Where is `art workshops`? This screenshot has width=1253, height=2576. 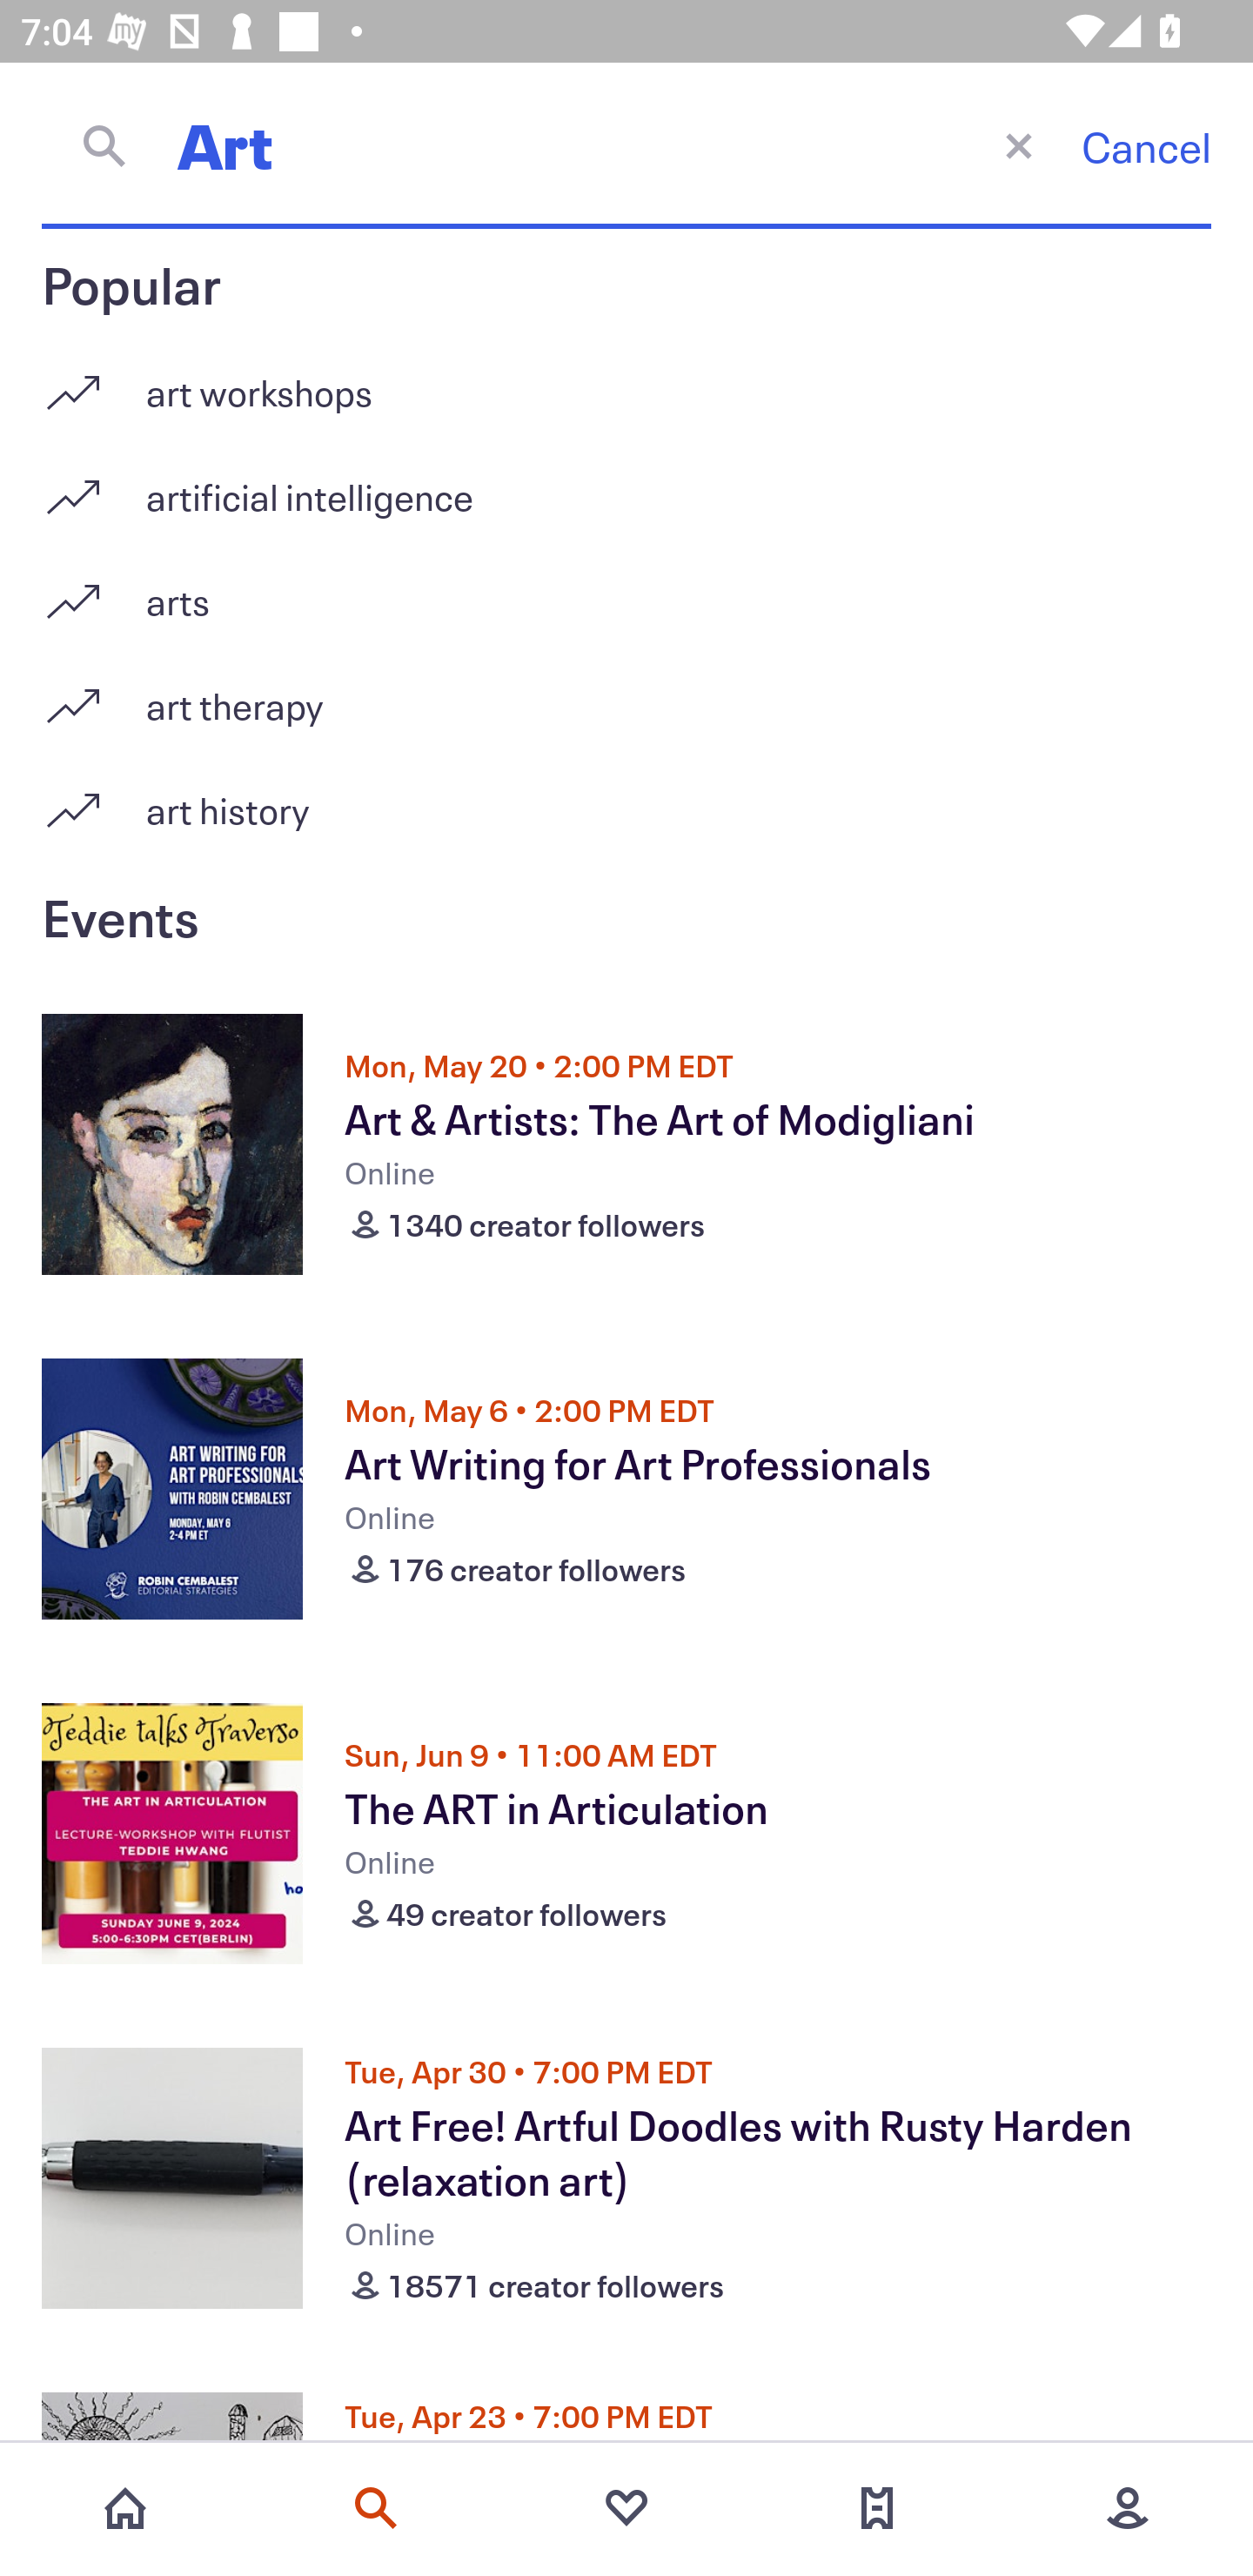
art workshops is located at coordinates (626, 381).